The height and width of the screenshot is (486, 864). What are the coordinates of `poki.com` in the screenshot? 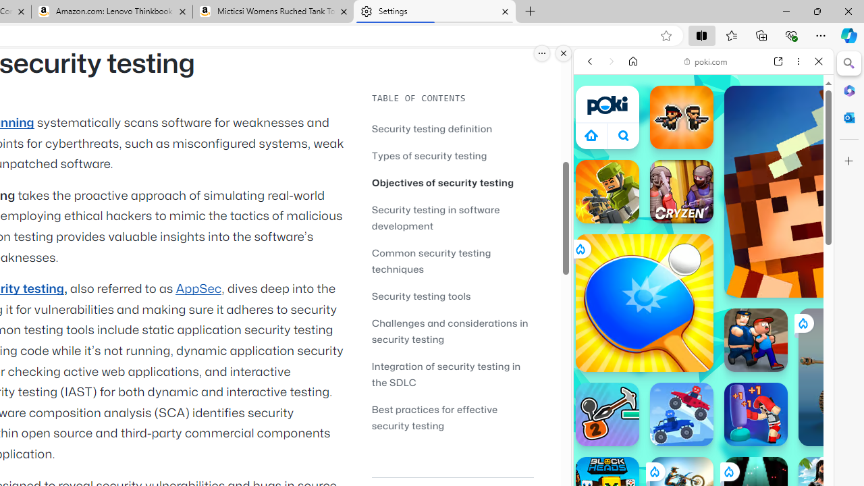 It's located at (706, 61).